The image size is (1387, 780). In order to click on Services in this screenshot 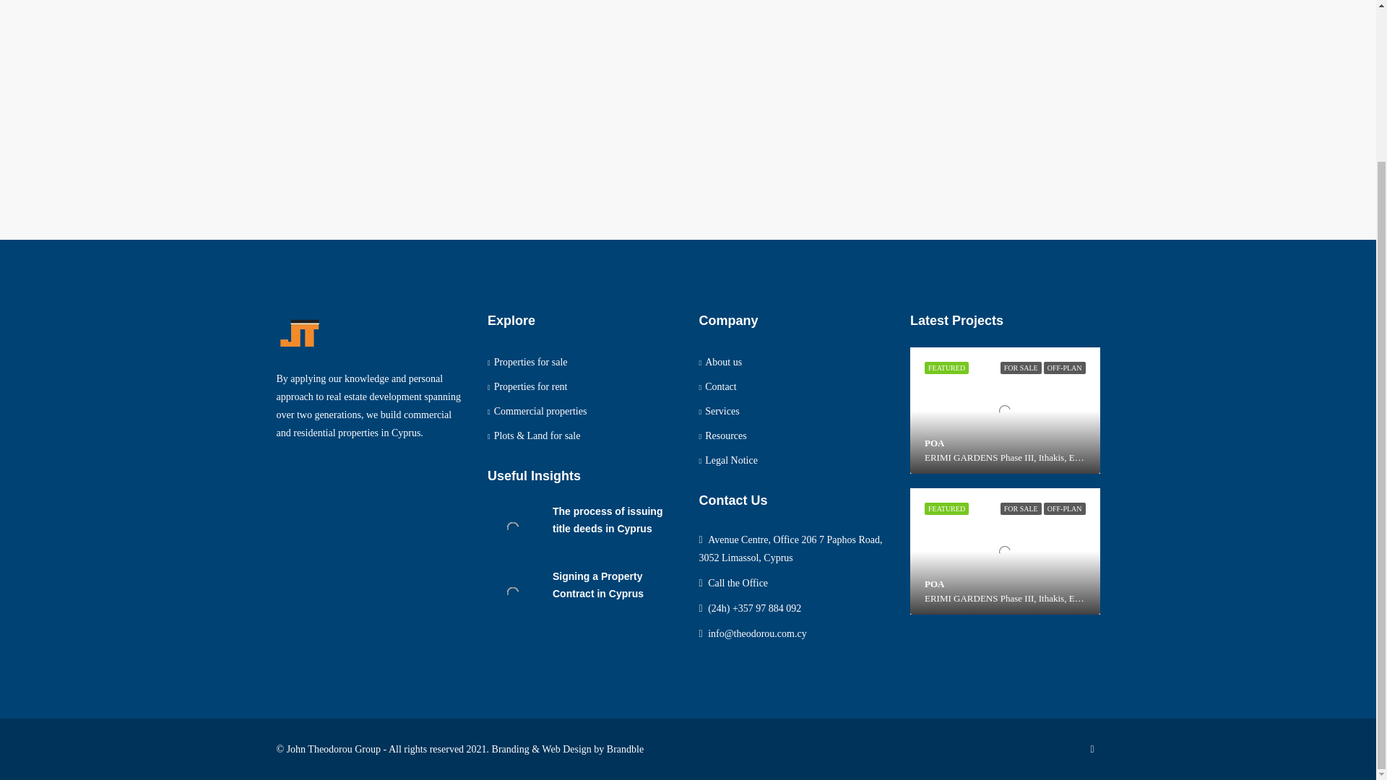, I will do `click(719, 410)`.